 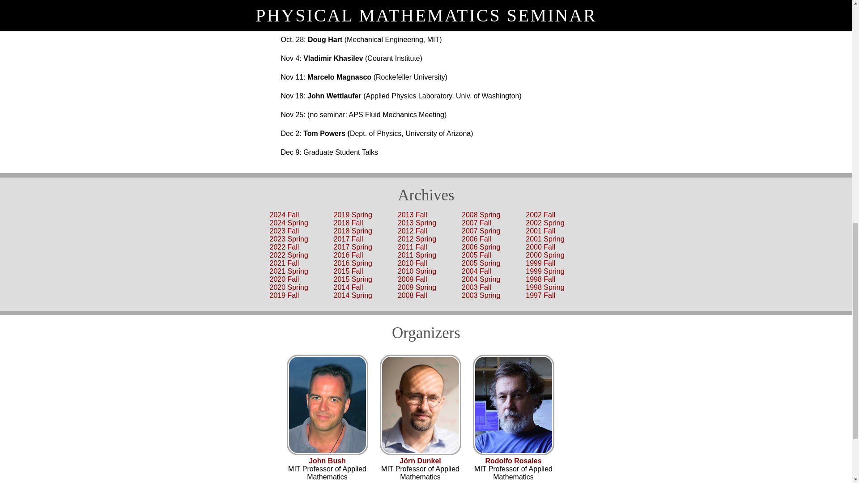 What do you see at coordinates (417, 271) in the screenshot?
I see `2010 Spring` at bounding box center [417, 271].